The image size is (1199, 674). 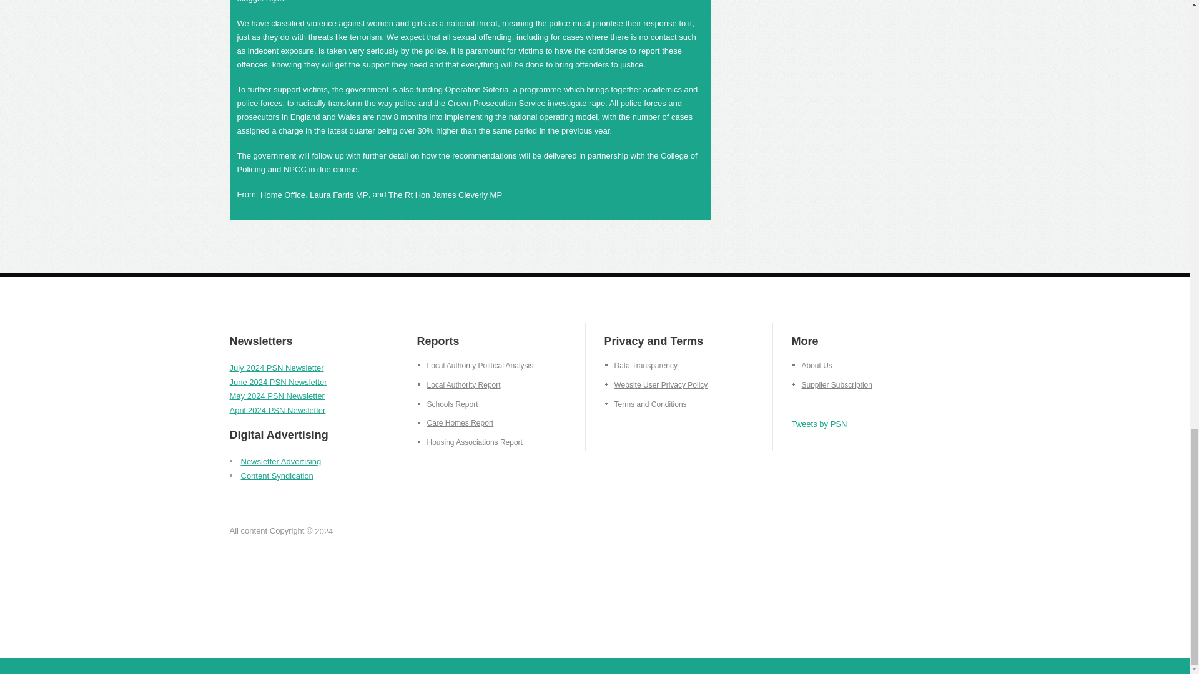 I want to click on Local Authority Political Analysis, so click(x=475, y=365).